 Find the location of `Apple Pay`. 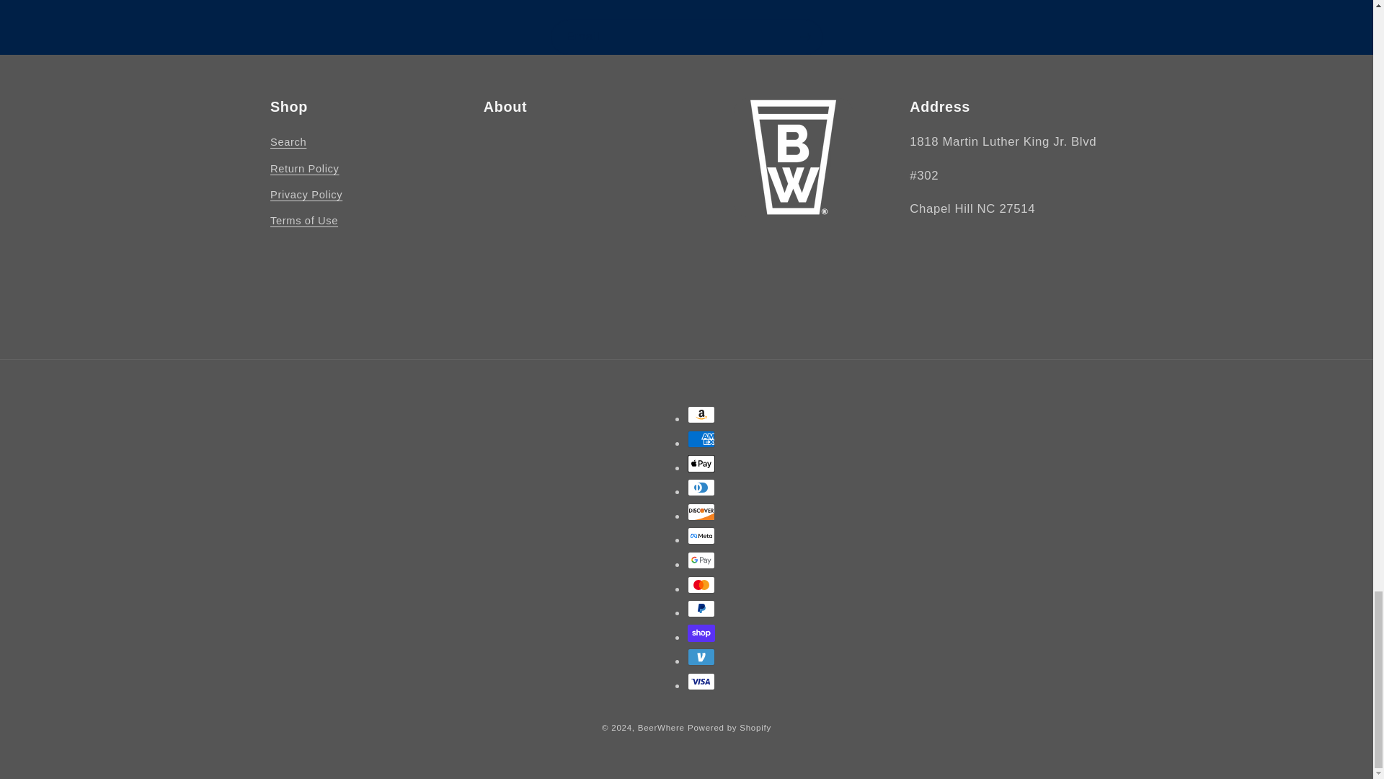

Apple Pay is located at coordinates (701, 463).